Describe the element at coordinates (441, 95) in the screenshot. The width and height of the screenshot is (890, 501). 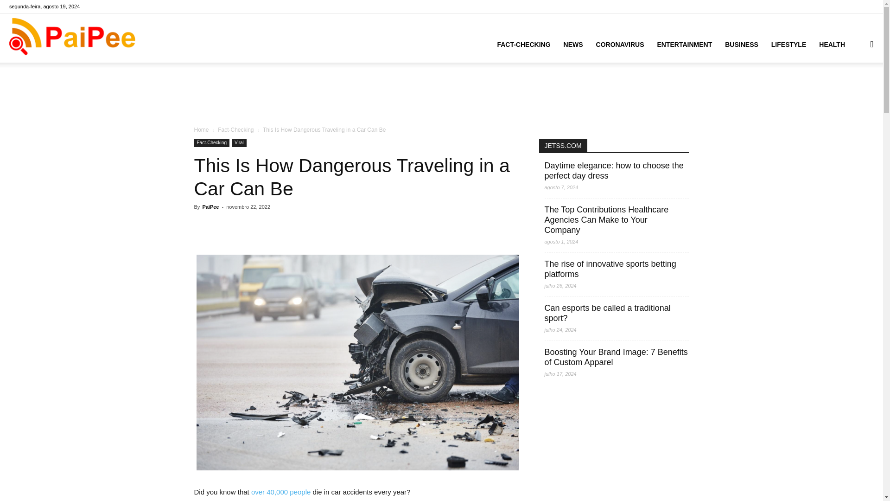
I see `Advertisement` at that location.